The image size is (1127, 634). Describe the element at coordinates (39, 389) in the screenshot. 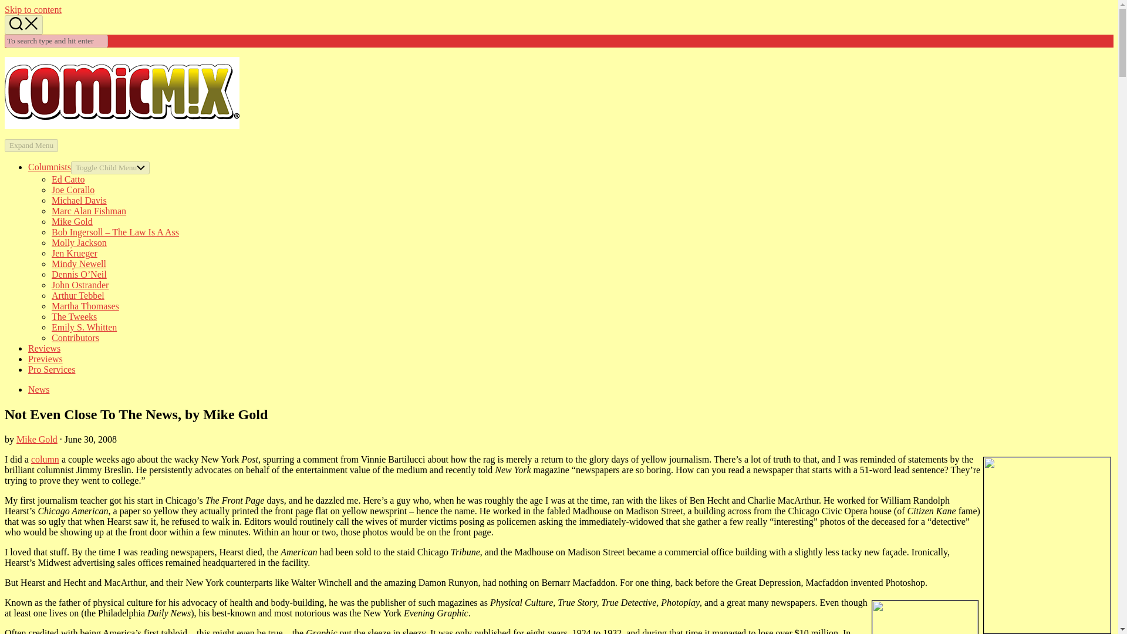

I see `News` at that location.